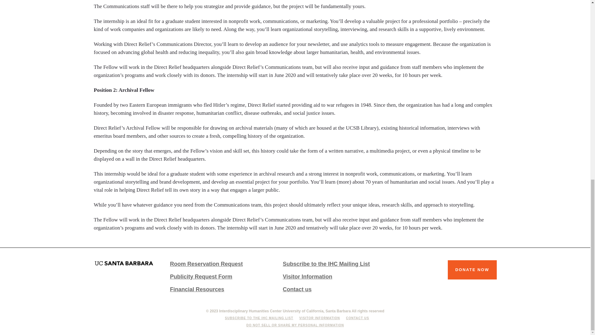  What do you see at coordinates (219, 289) in the screenshot?
I see `Financial Resources` at bounding box center [219, 289].